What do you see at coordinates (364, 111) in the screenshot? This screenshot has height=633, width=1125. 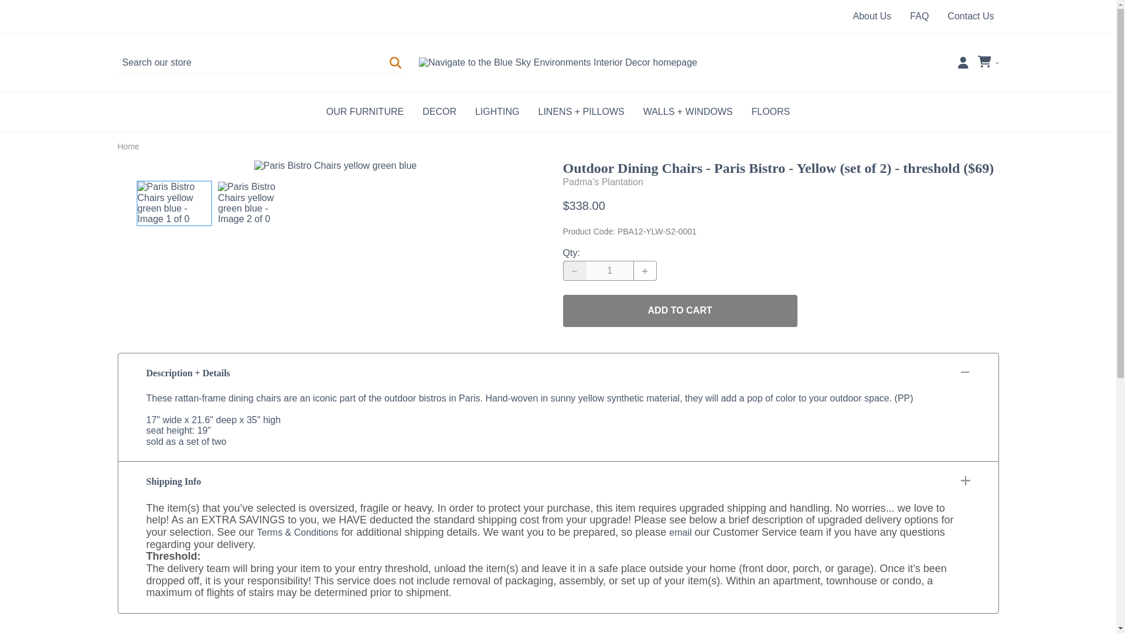 I see `OUR FURNITURE` at bounding box center [364, 111].